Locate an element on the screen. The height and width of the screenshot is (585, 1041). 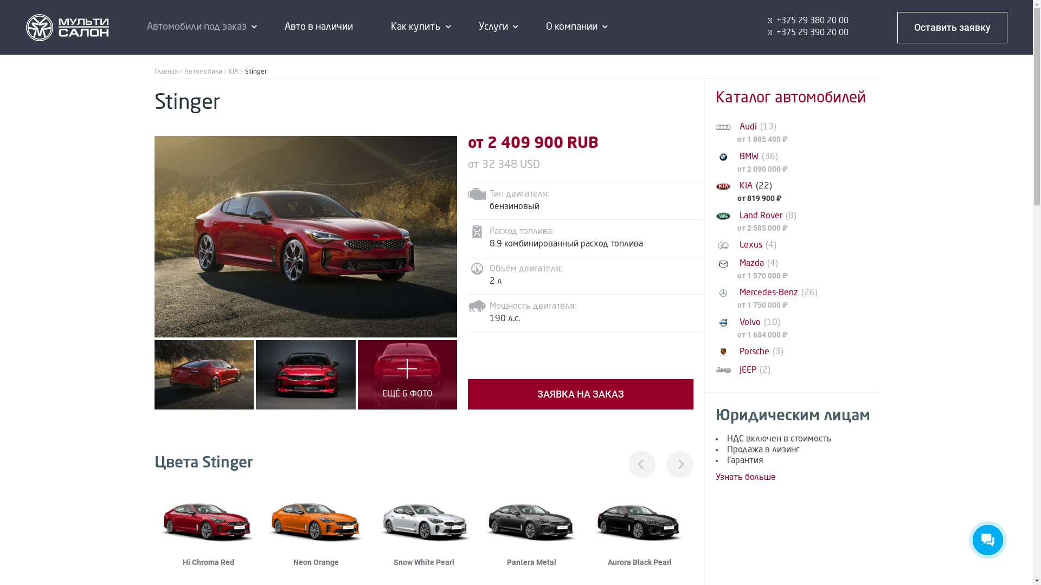
Porsche (3) is located at coordinates (797, 352).